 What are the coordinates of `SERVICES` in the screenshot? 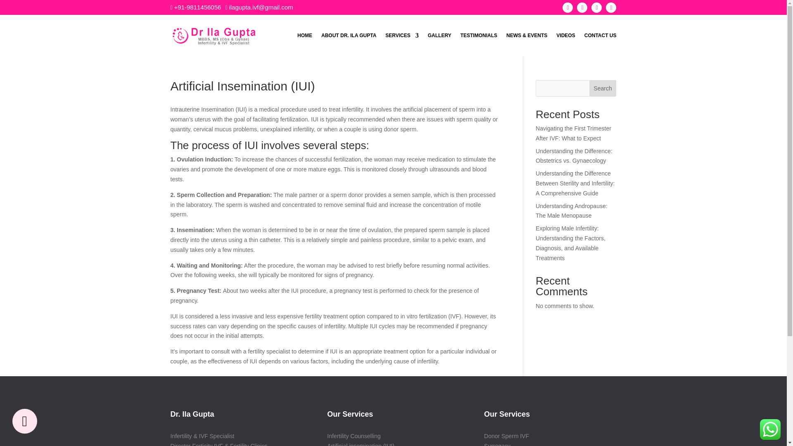 It's located at (402, 36).